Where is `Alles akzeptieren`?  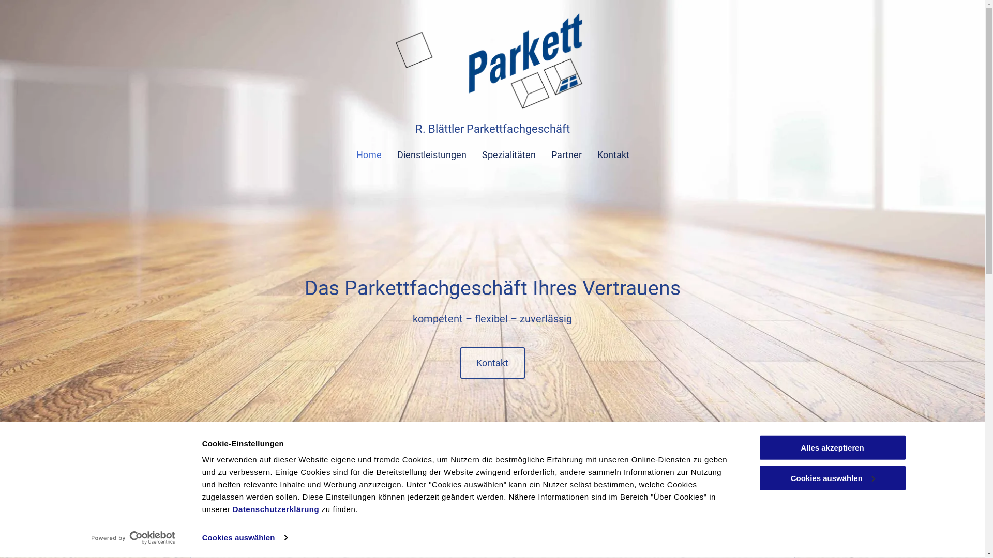
Alles akzeptieren is located at coordinates (832, 447).